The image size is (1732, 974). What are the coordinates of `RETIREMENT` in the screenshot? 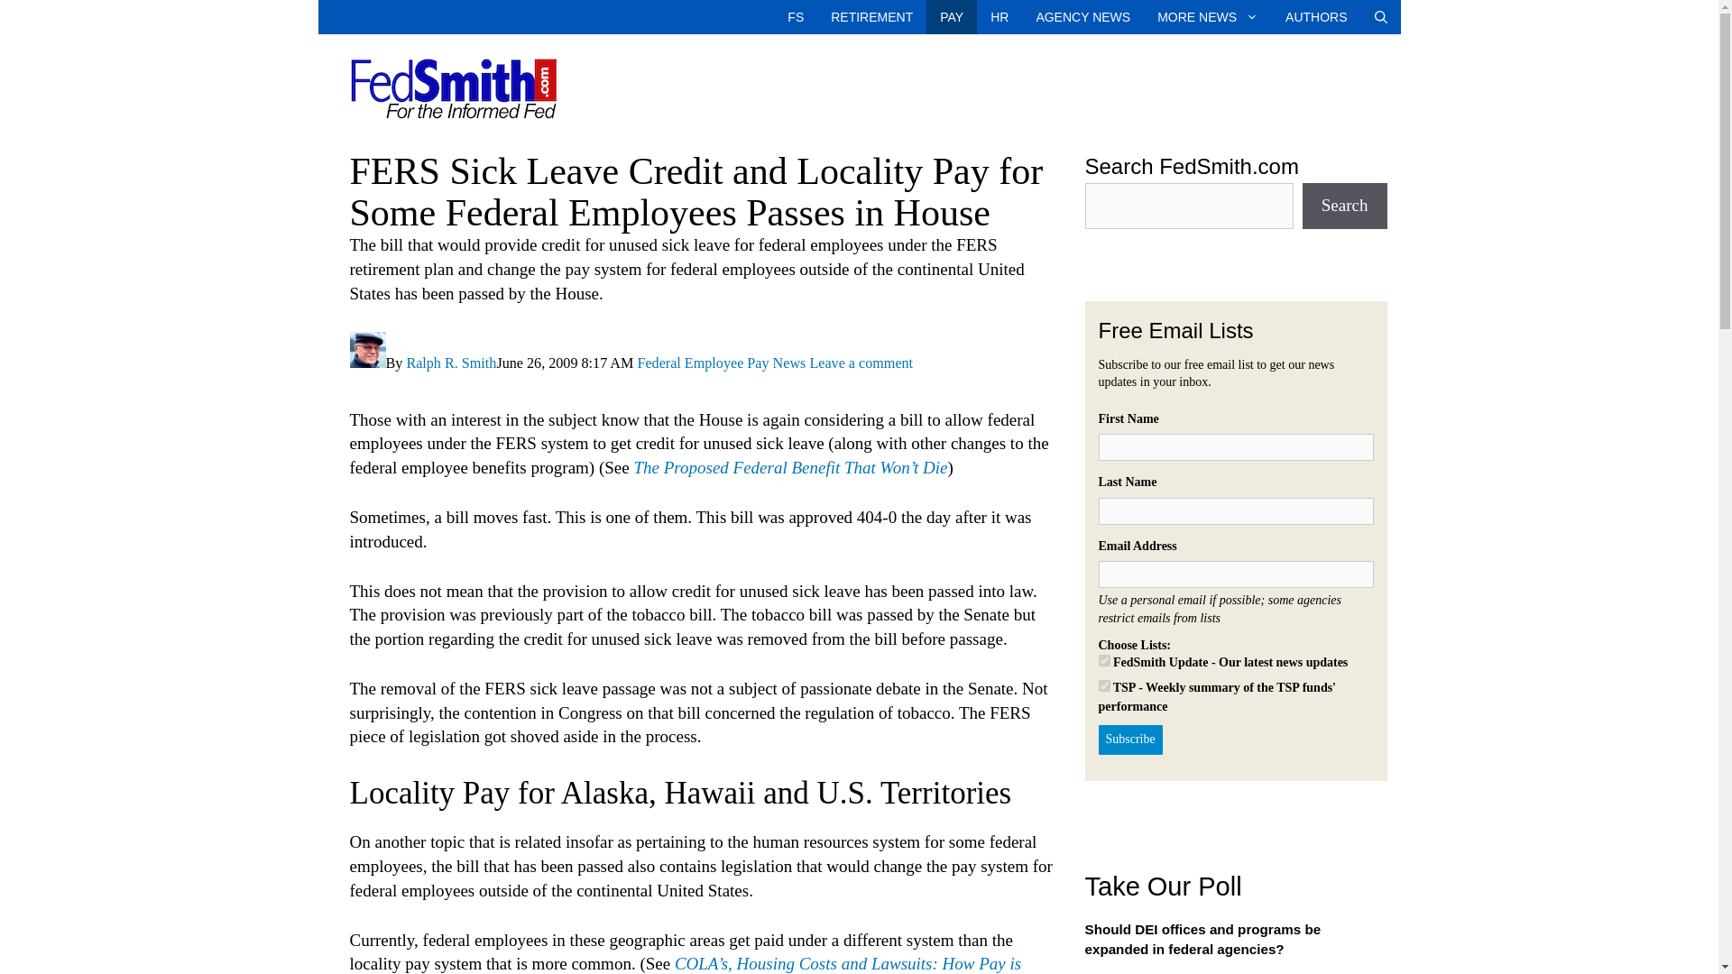 It's located at (871, 16).